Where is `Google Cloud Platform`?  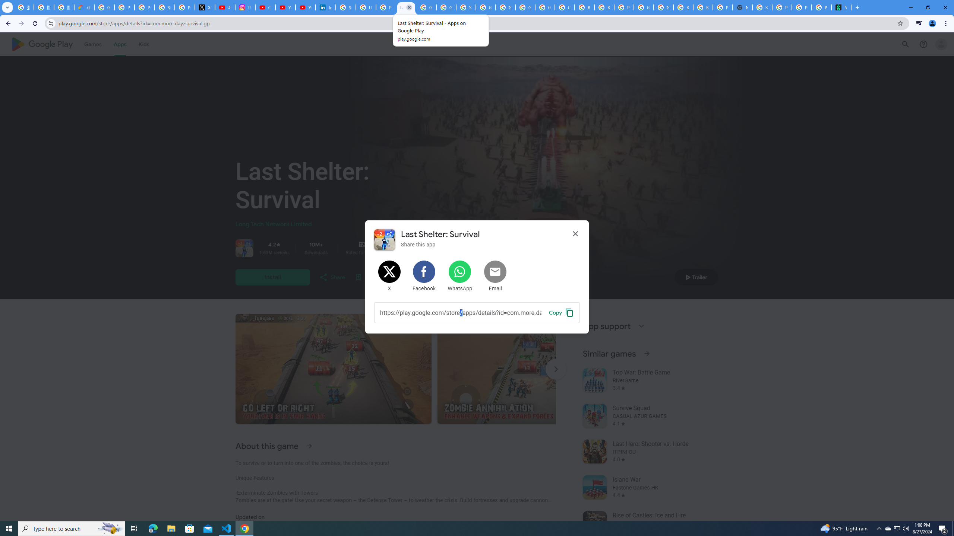 Google Cloud Platform is located at coordinates (663, 7).